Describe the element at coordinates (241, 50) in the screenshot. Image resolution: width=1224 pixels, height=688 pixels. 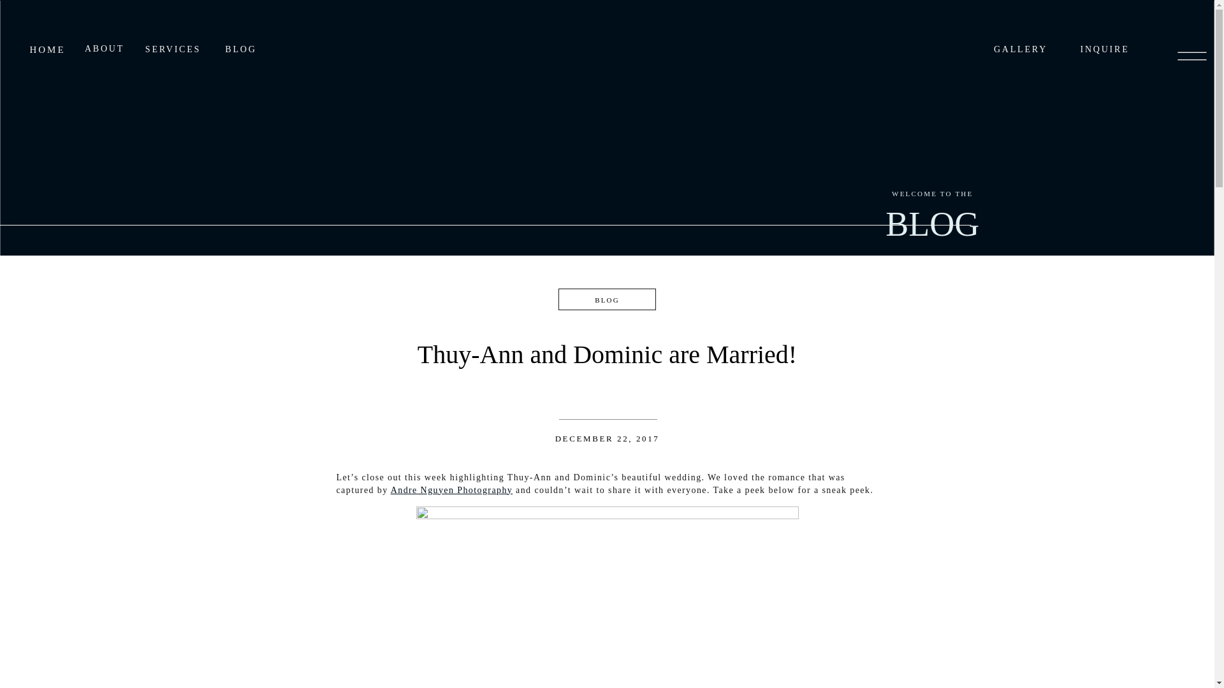
I see `BLOG` at that location.